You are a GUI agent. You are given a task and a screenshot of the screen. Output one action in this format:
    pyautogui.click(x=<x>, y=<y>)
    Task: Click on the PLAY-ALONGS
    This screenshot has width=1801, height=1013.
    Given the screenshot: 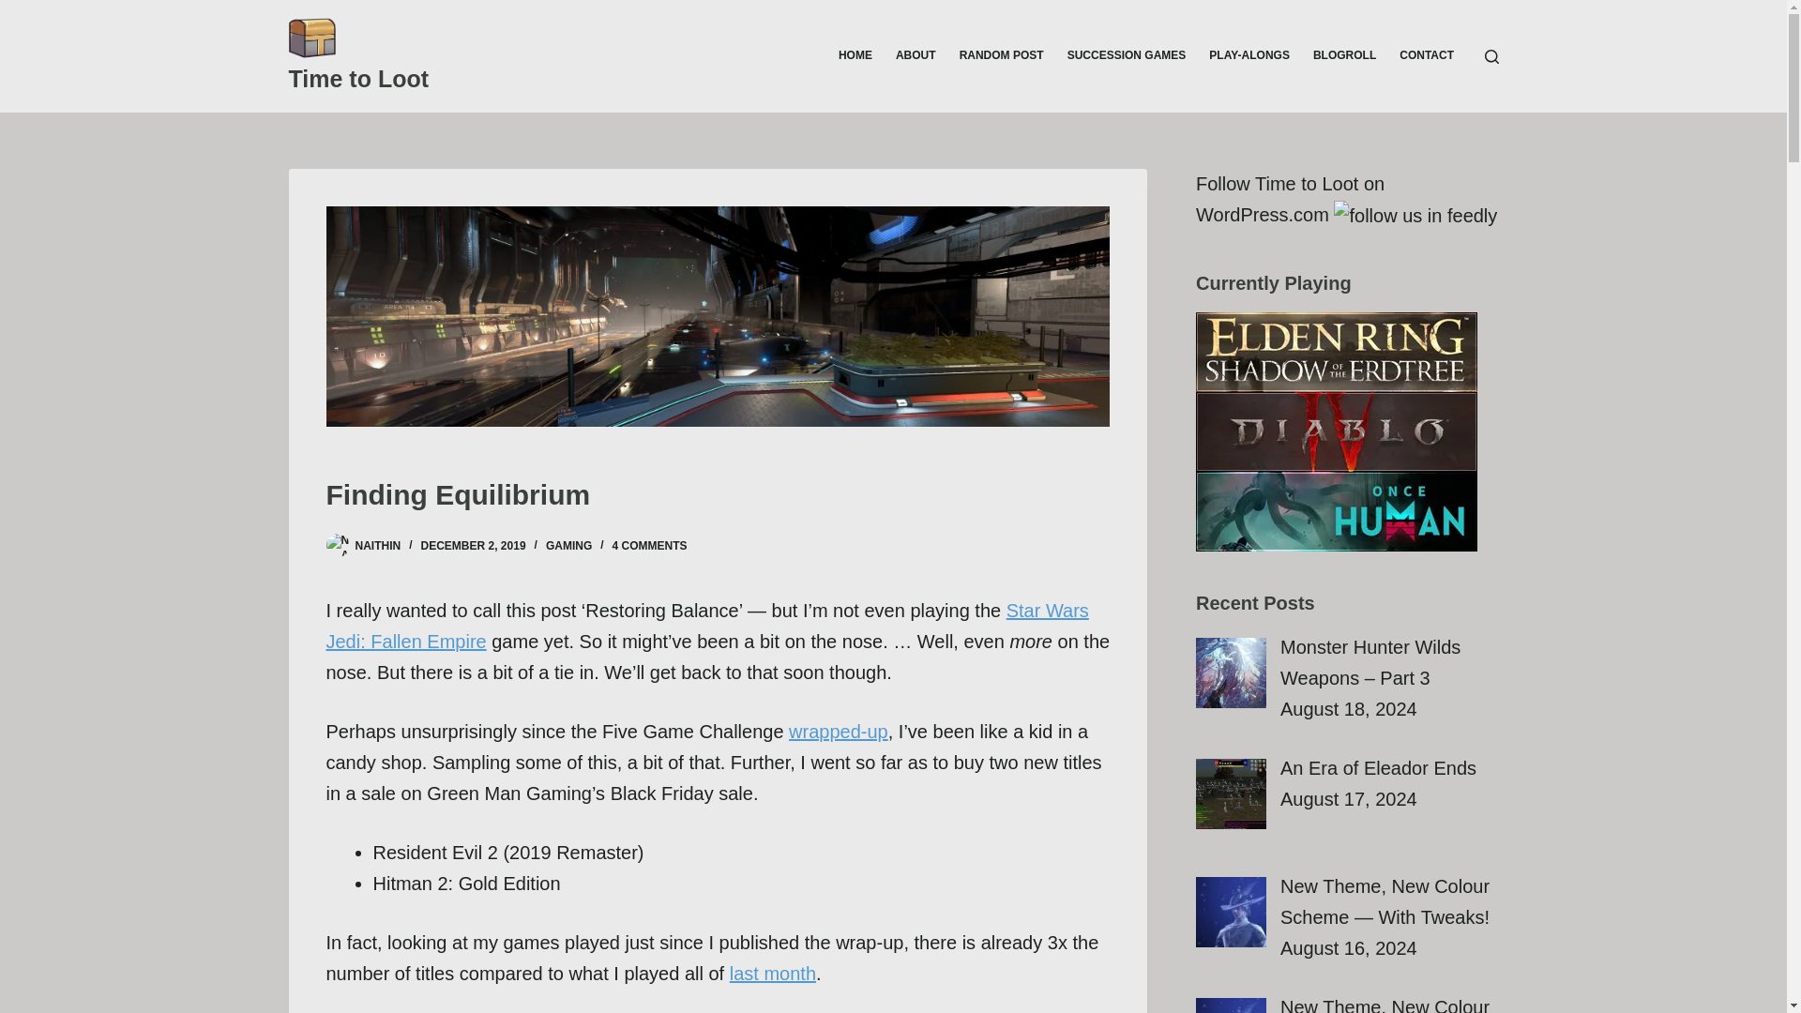 What is the action you would take?
    pyautogui.click(x=1249, y=56)
    